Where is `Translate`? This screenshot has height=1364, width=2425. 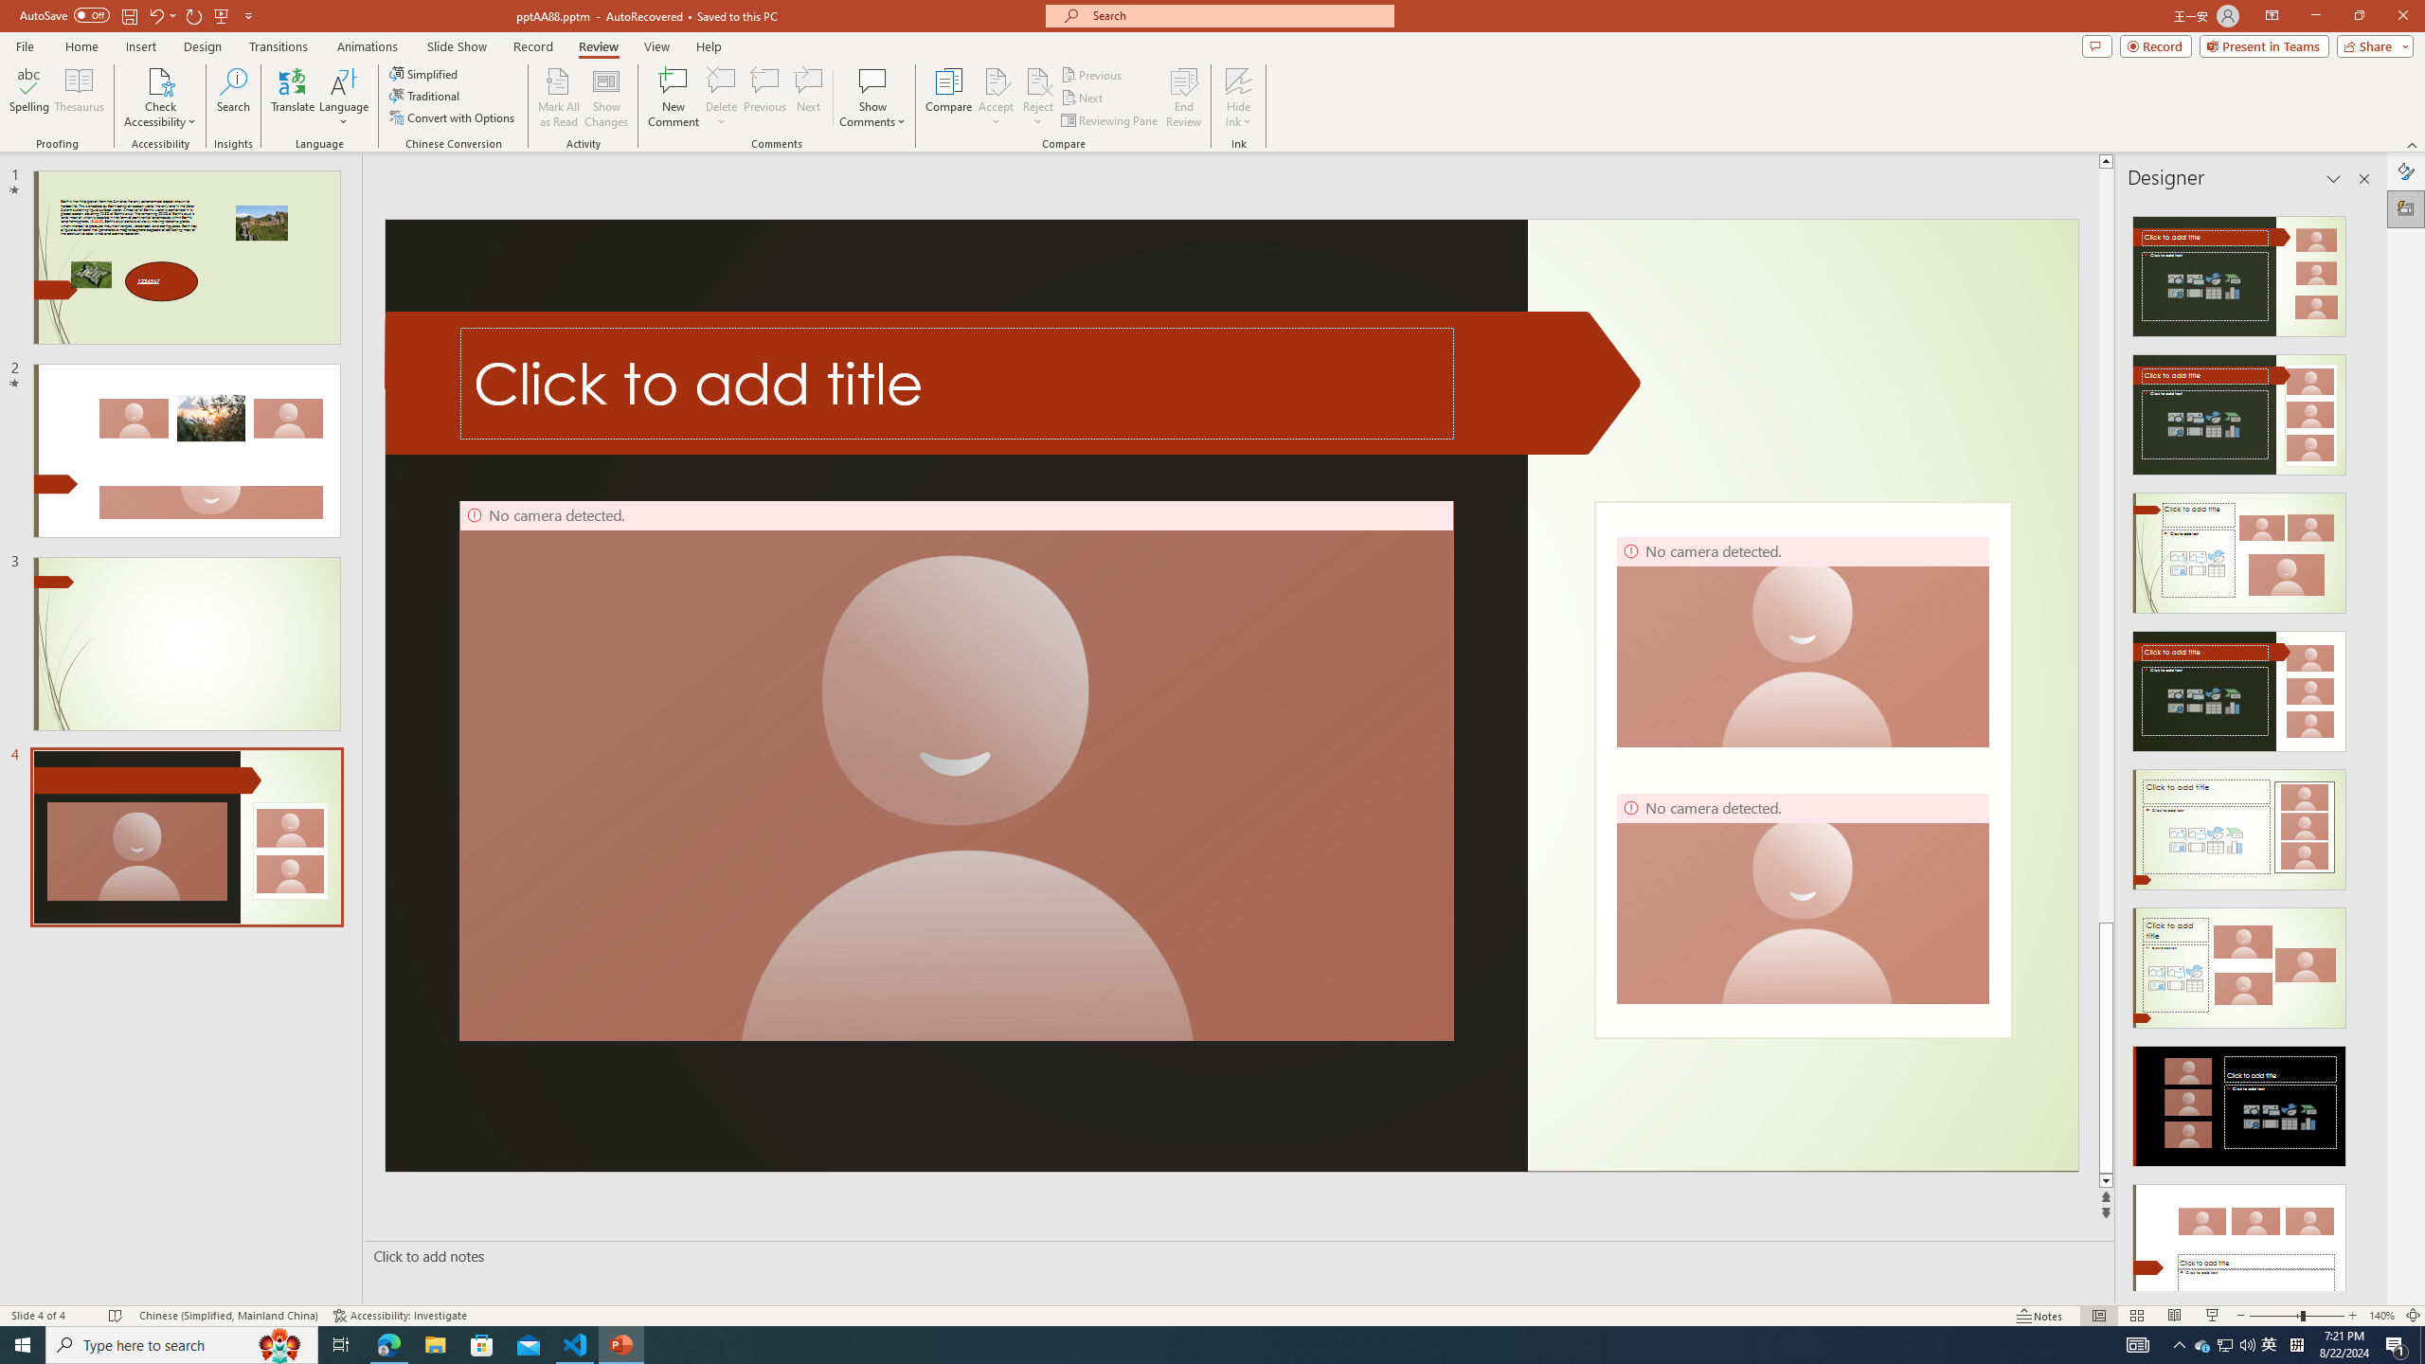 Translate is located at coordinates (294, 98).